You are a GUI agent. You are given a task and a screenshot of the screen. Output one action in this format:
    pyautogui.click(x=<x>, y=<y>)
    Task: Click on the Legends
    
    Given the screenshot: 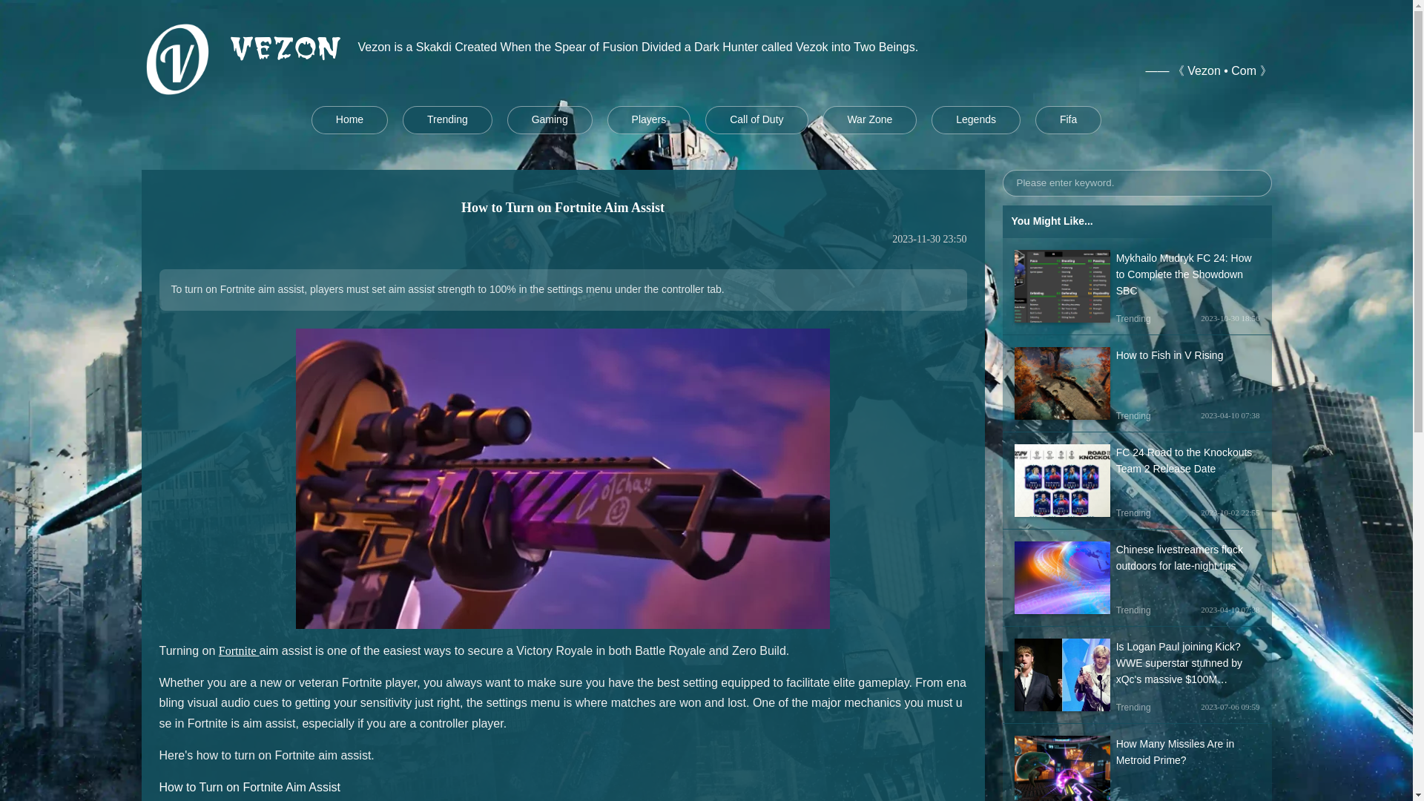 What is the action you would take?
    pyautogui.click(x=976, y=120)
    